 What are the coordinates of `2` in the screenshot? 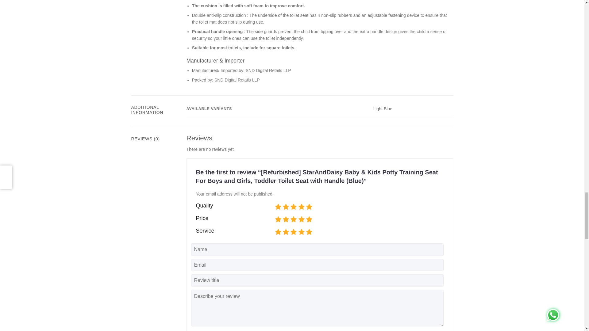 It's located at (276, 232).